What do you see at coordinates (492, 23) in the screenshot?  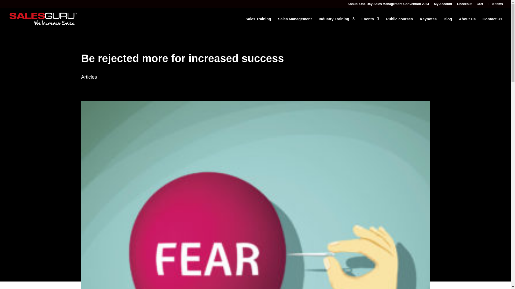 I see `Contact Us` at bounding box center [492, 23].